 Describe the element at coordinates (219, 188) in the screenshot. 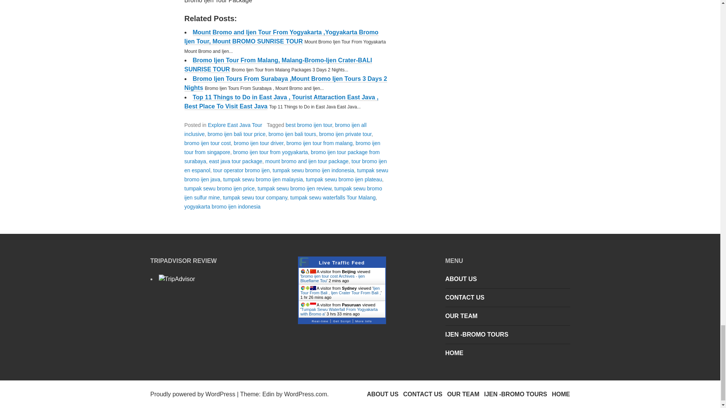

I see `tumpak sewu bromo ijen price` at that location.